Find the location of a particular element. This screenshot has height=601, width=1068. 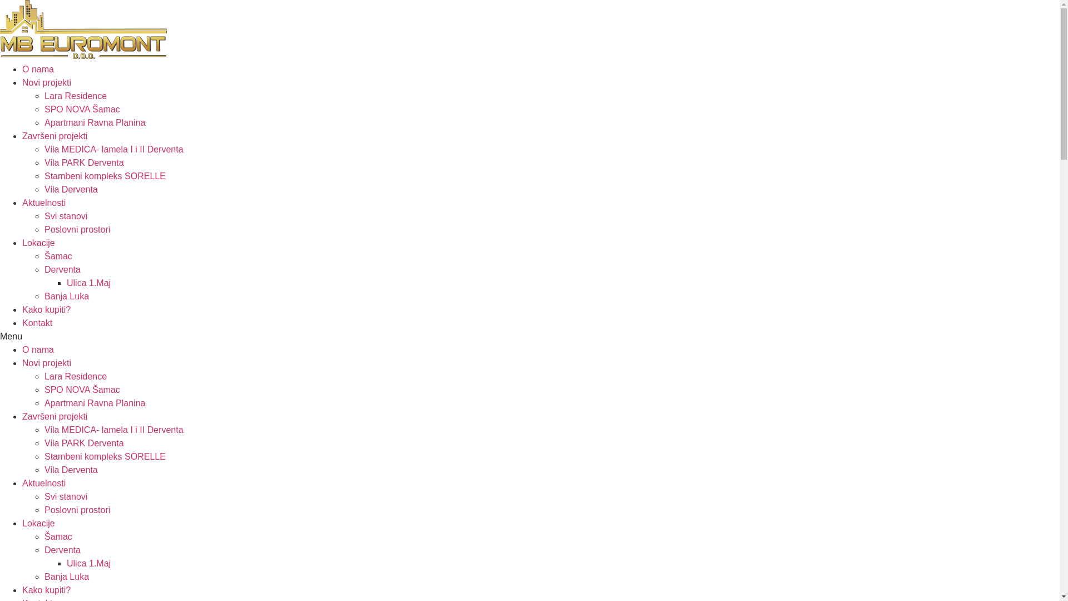

Vila MEDICA- lamela I i II Derventa is located at coordinates (114, 430).